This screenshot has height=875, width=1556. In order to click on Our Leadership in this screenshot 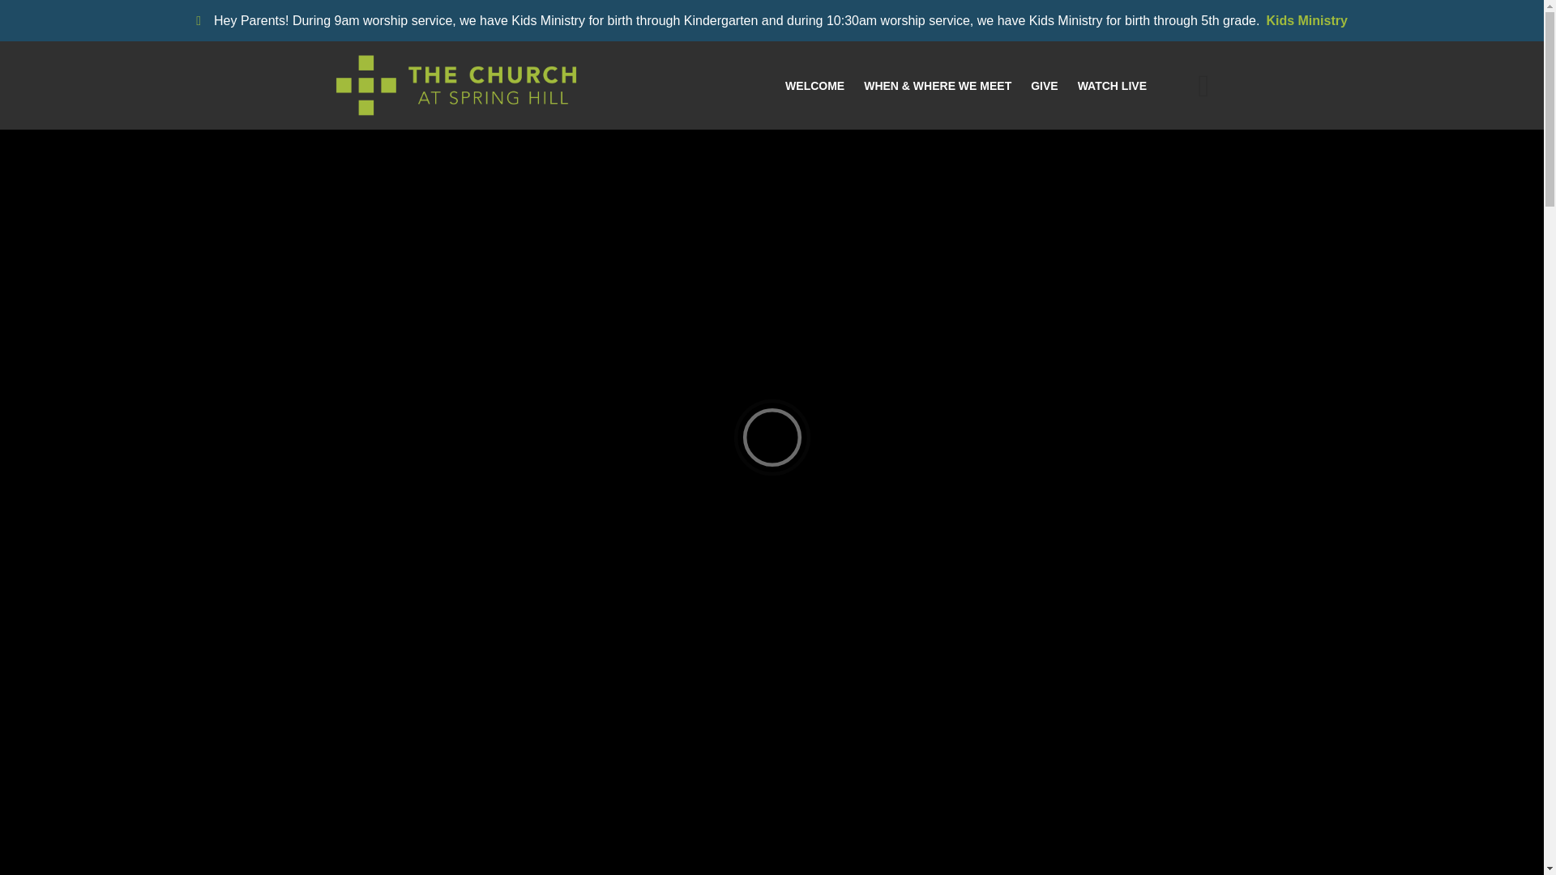, I will do `click(1086, 156)`.